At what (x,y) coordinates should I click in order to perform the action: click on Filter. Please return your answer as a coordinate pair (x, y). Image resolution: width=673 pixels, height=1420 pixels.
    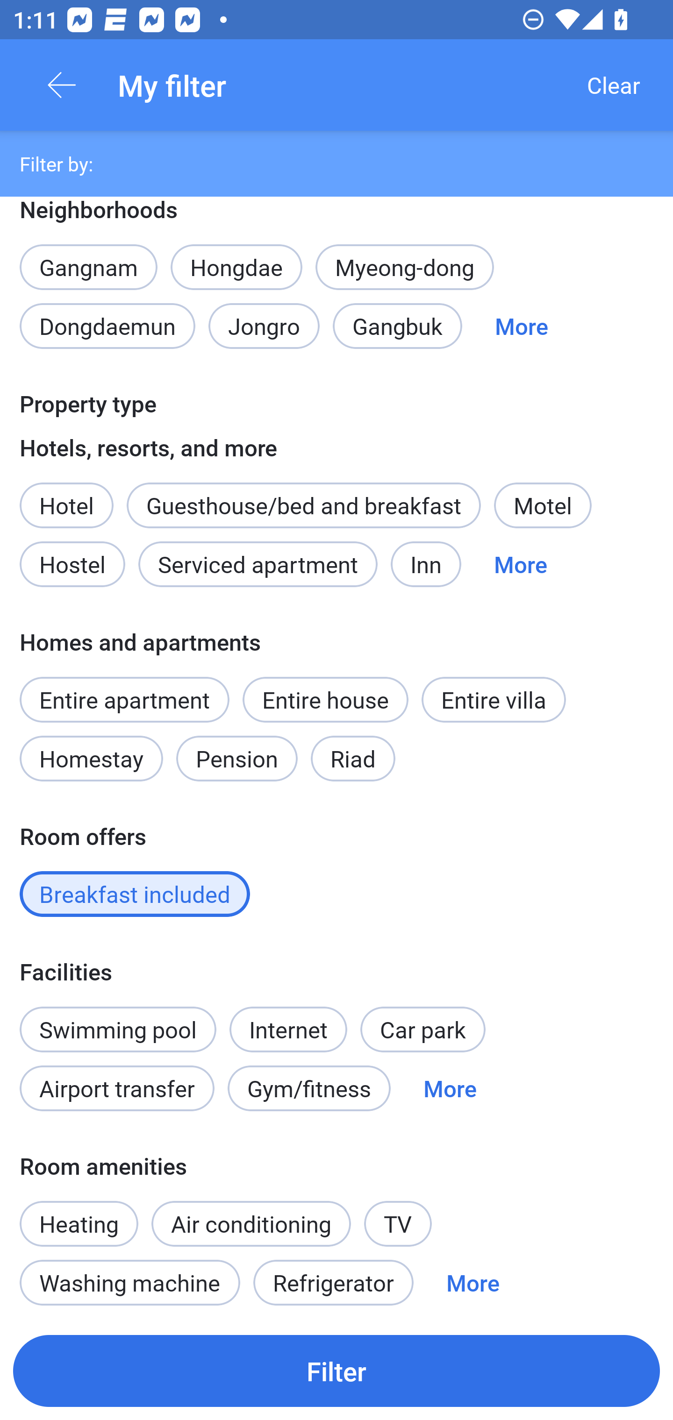
    Looking at the image, I should click on (336, 1370).